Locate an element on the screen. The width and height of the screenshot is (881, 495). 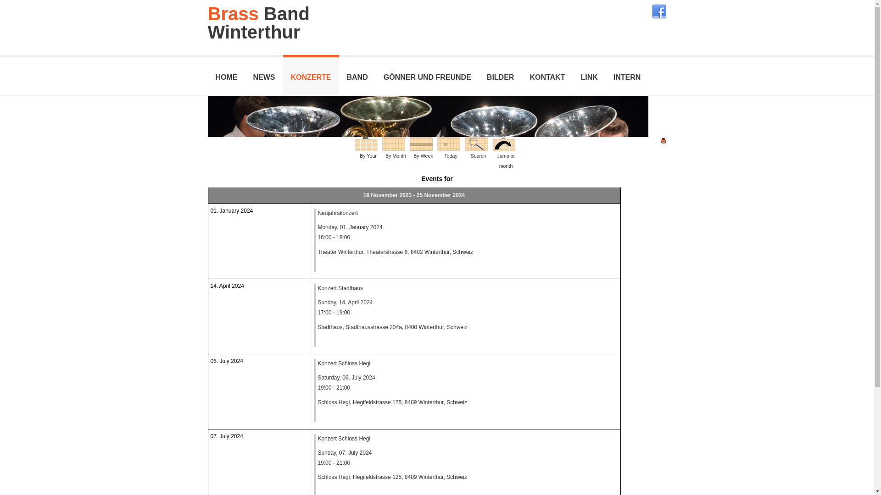
Jump to month is located at coordinates (503, 144).